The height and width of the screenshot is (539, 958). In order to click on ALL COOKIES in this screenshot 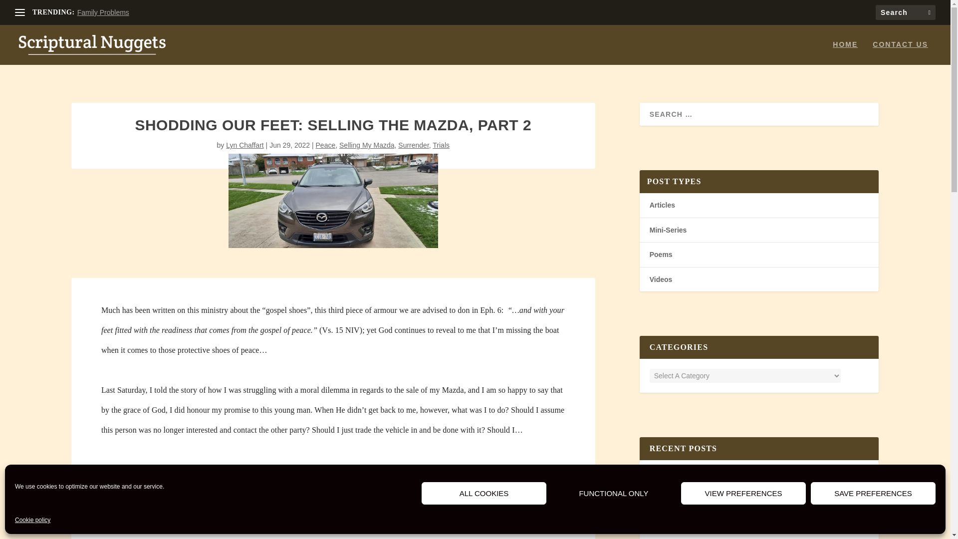, I will do `click(483, 493)`.